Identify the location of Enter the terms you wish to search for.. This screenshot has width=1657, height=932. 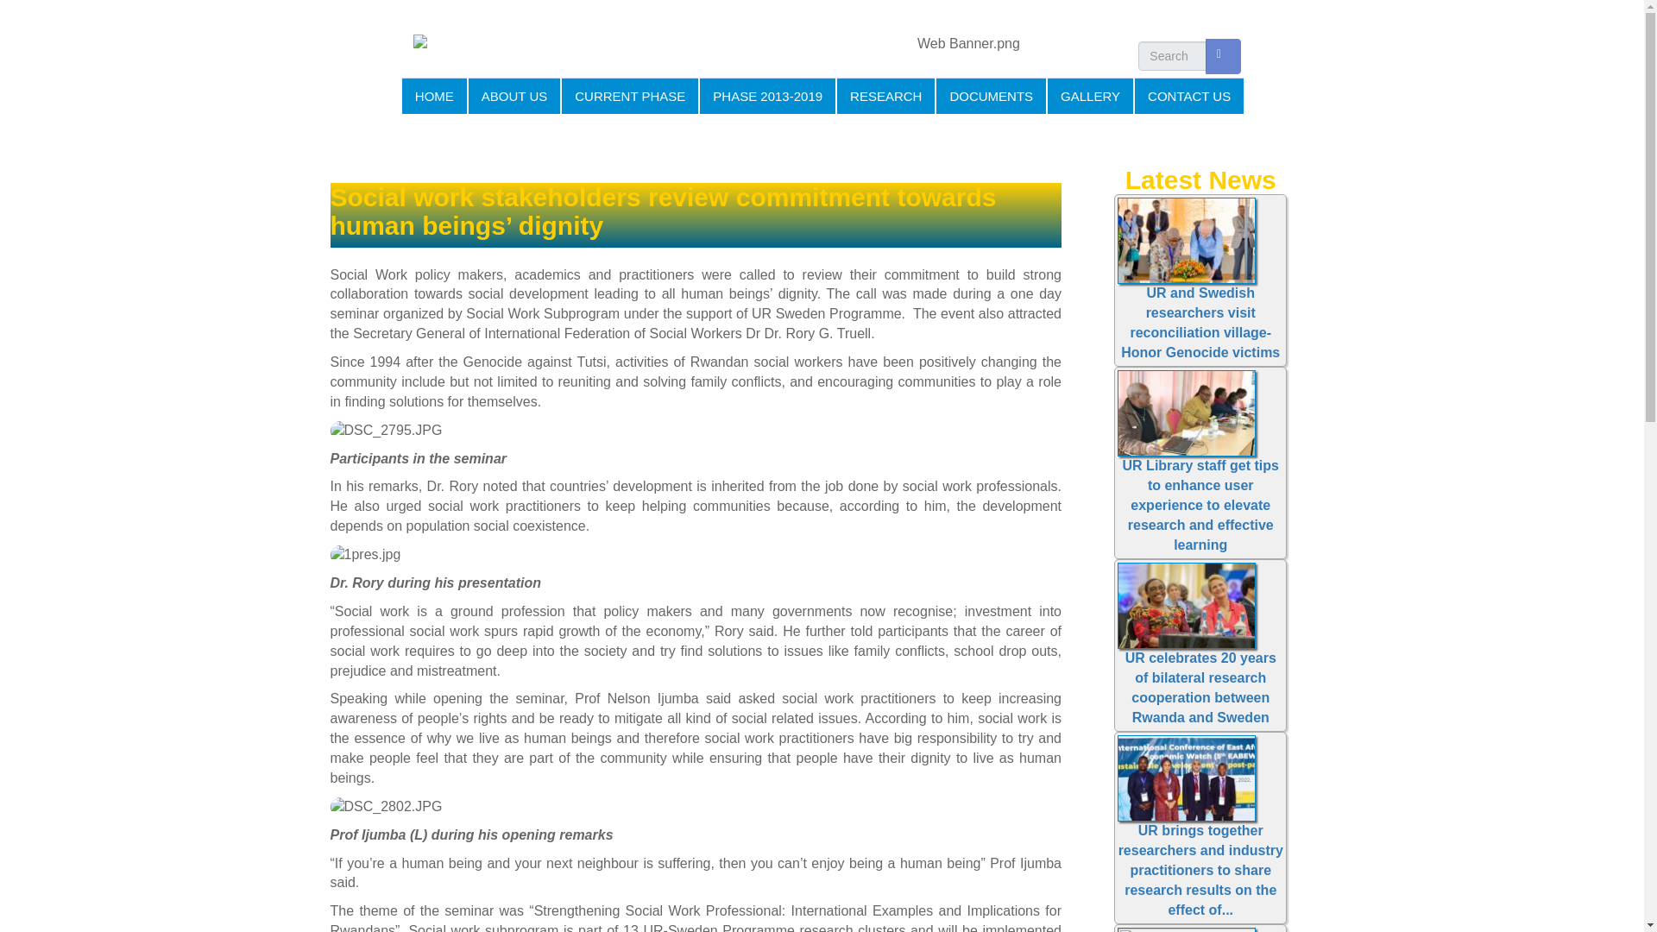
(1172, 55).